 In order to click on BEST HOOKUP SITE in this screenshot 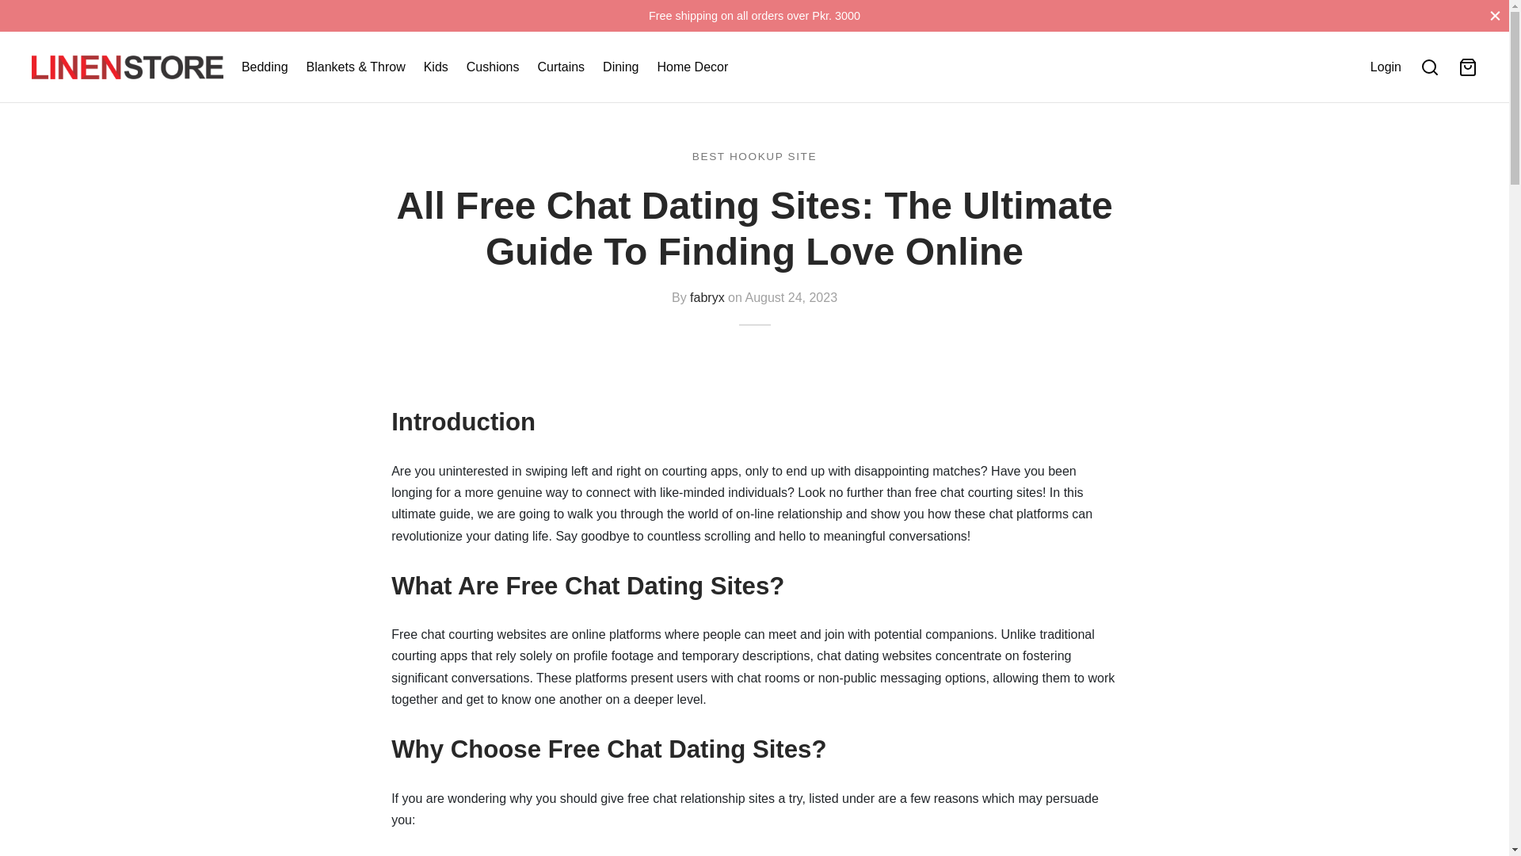, I will do `click(754, 156)`.